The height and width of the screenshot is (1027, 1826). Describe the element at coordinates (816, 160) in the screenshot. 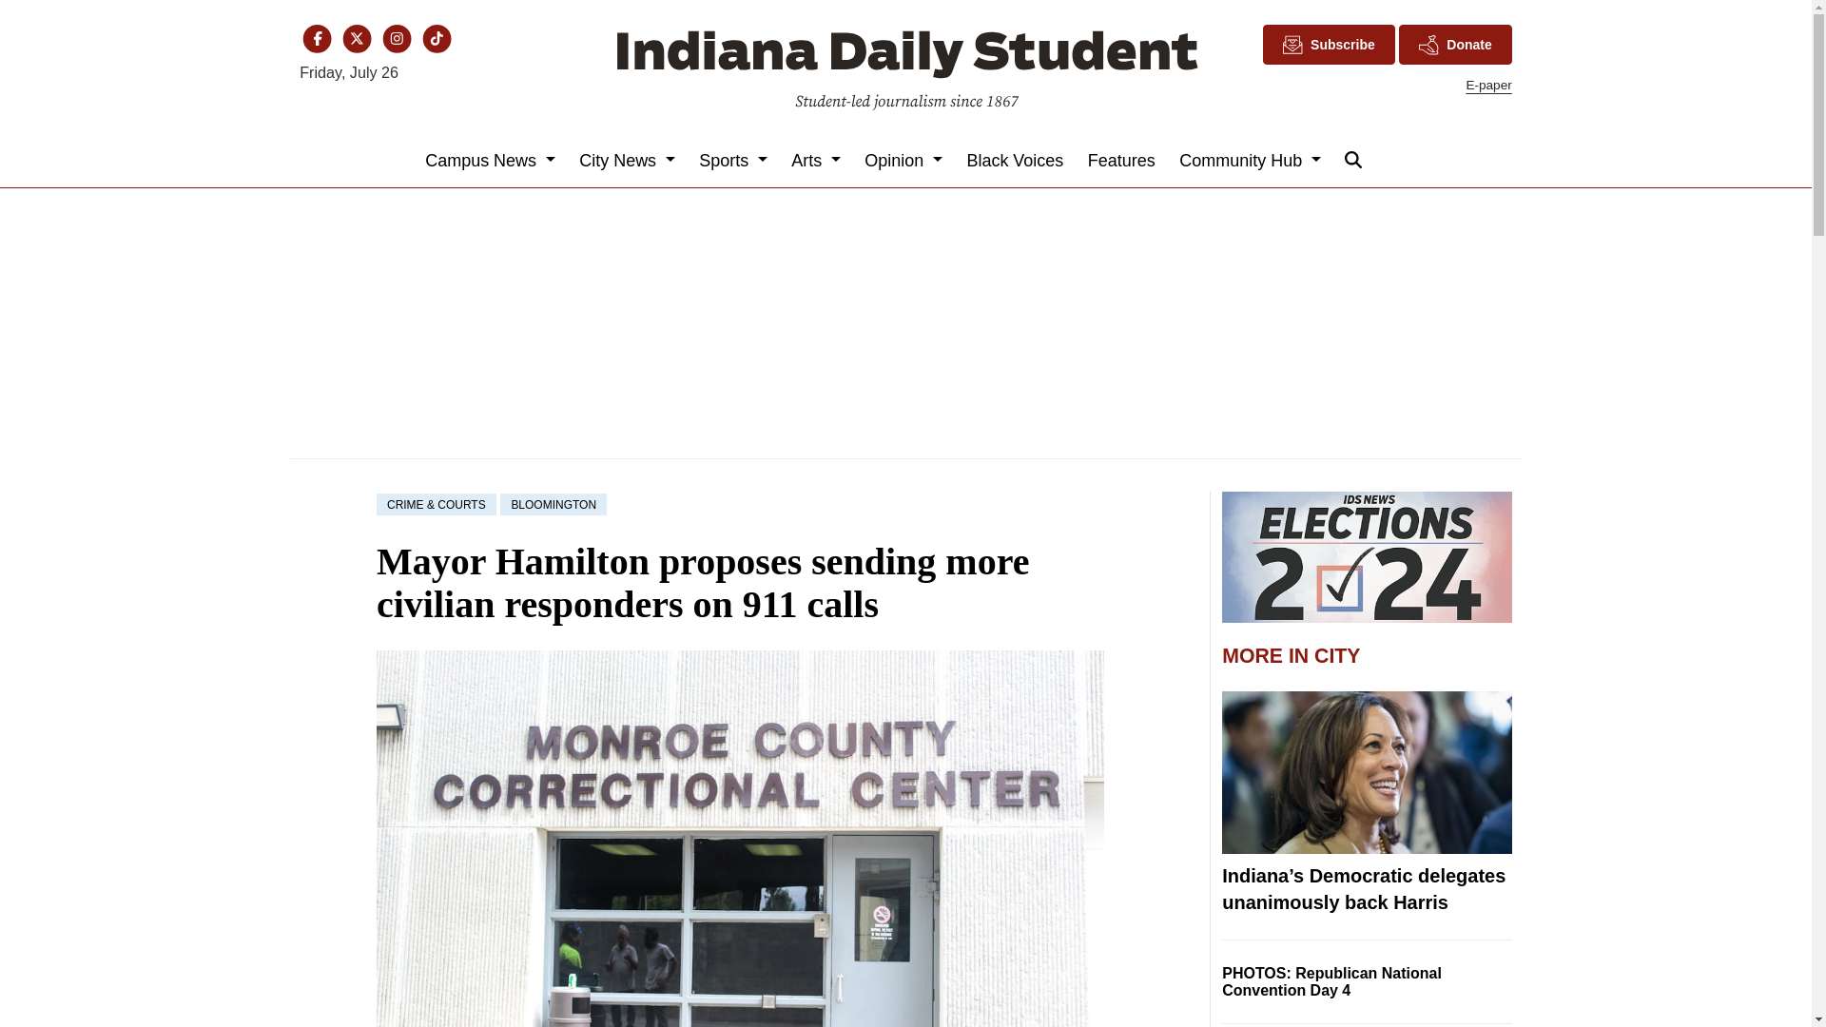

I see `Arts` at that location.